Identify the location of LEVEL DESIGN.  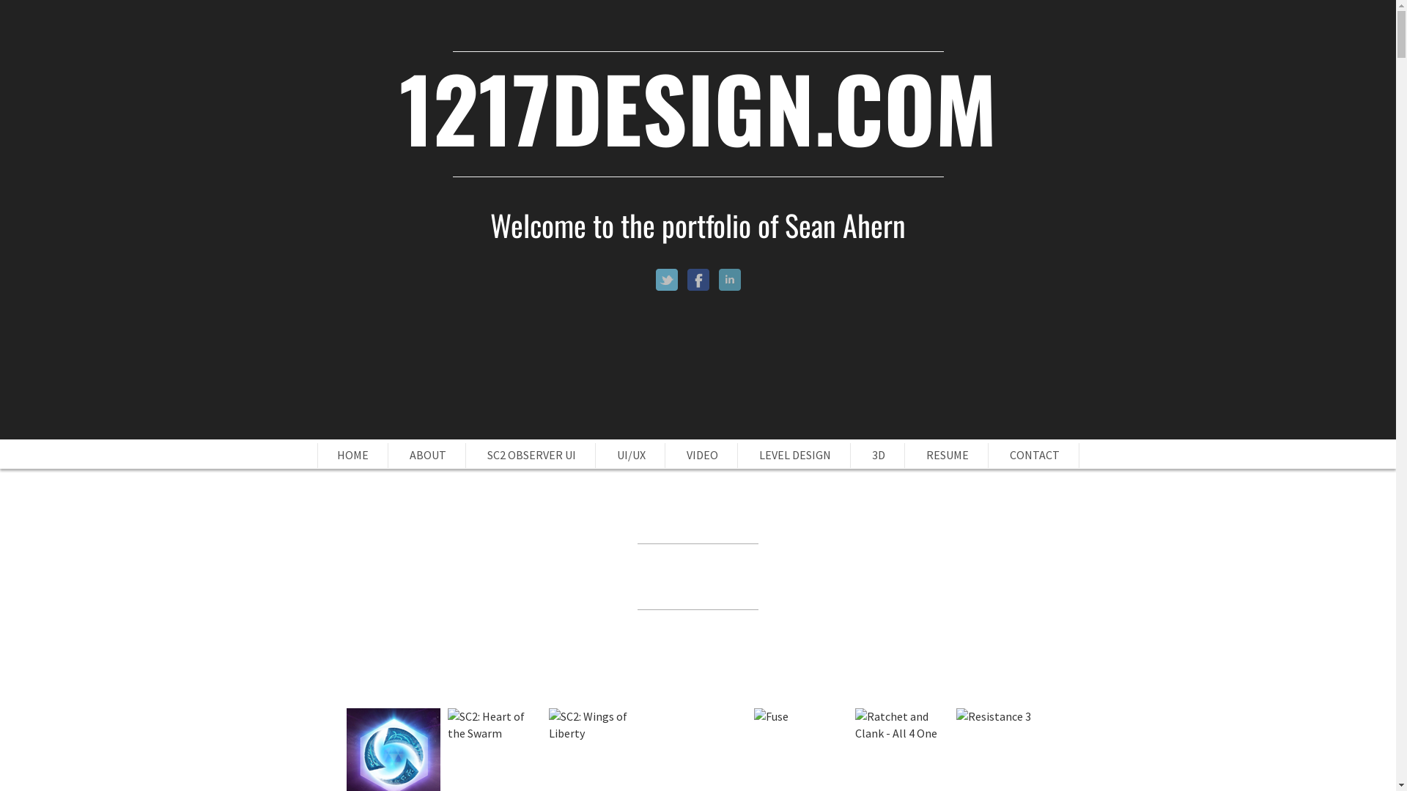
(795, 455).